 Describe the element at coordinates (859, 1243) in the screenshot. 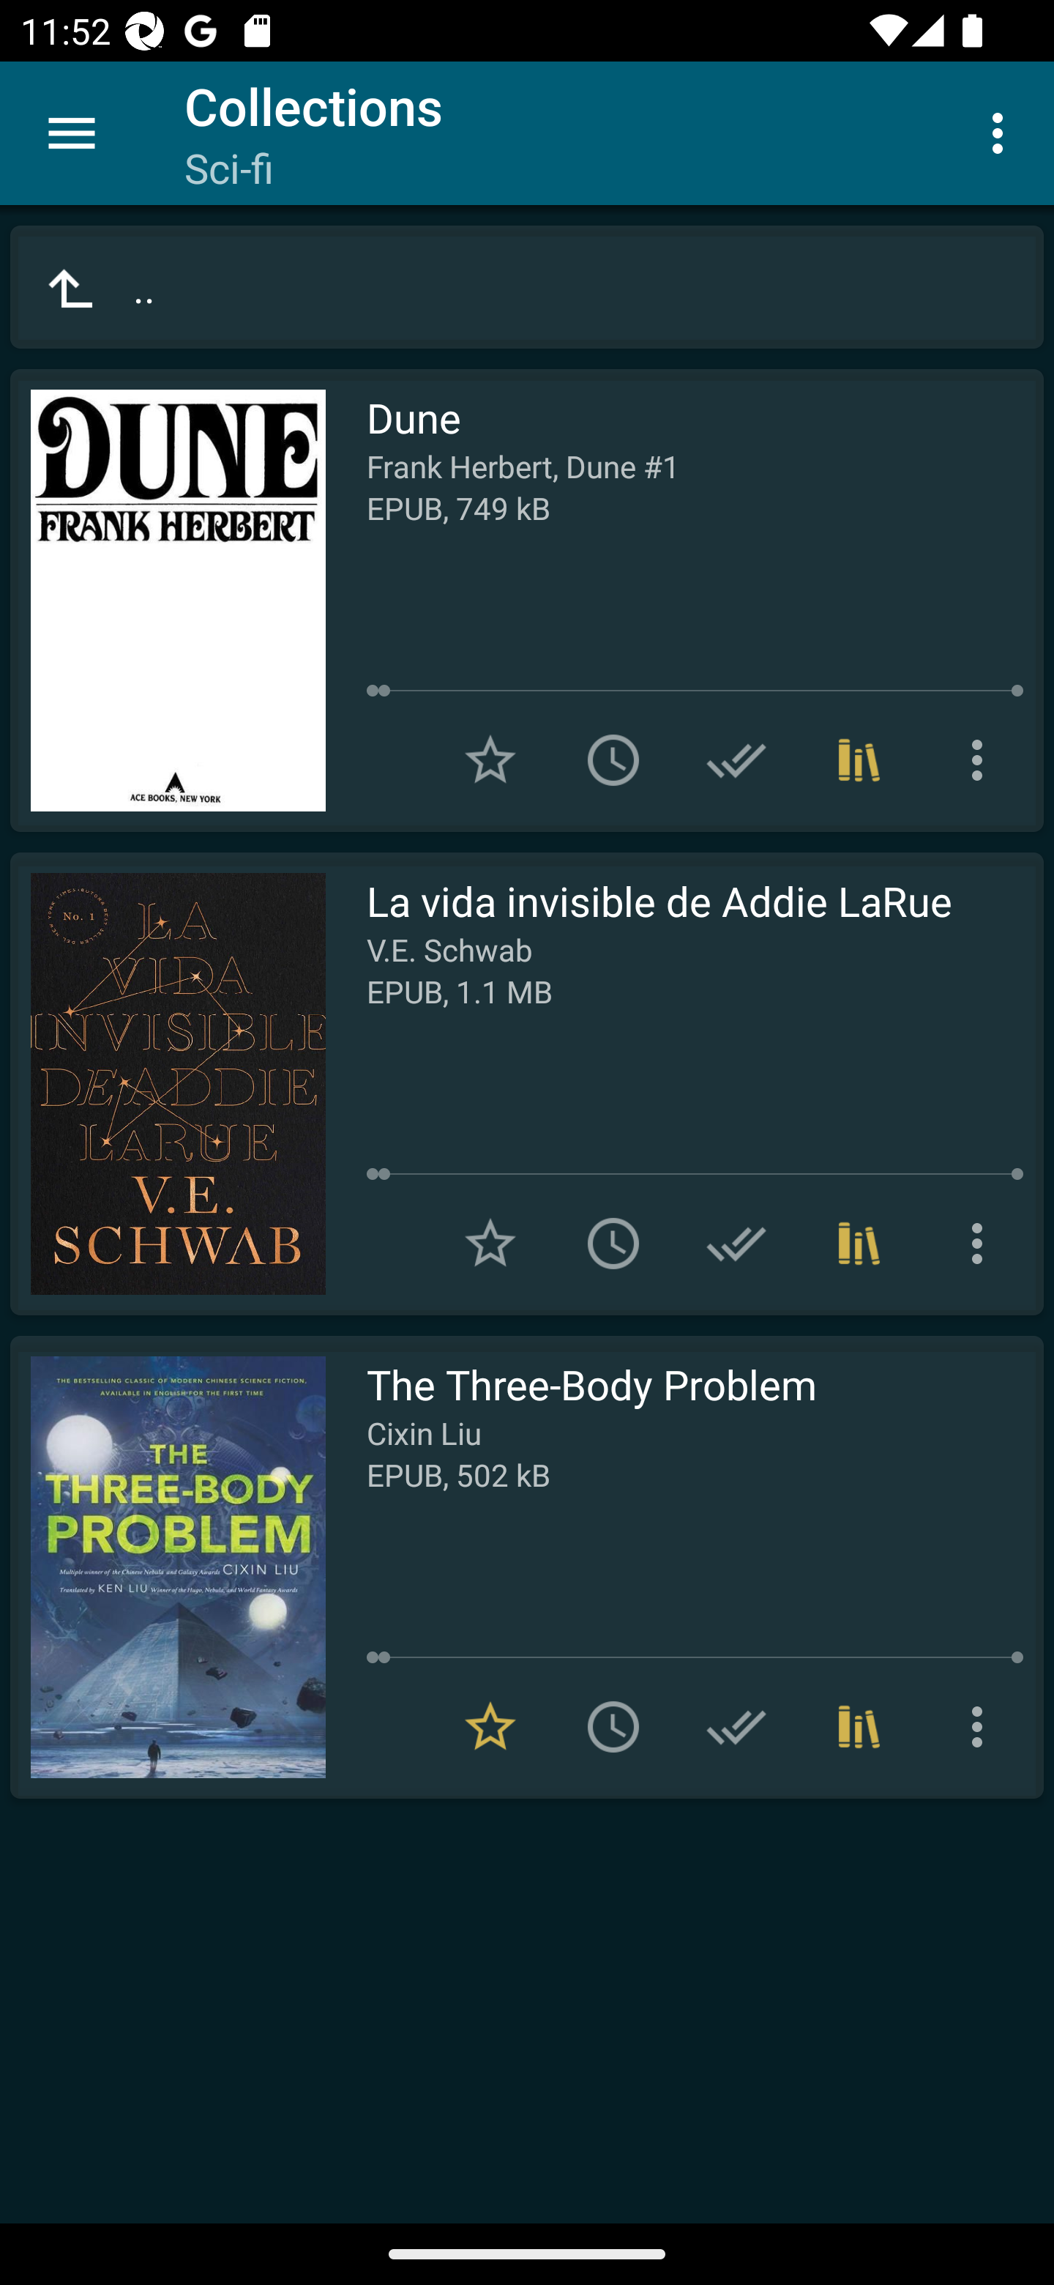

I see `Collections (1)` at that location.